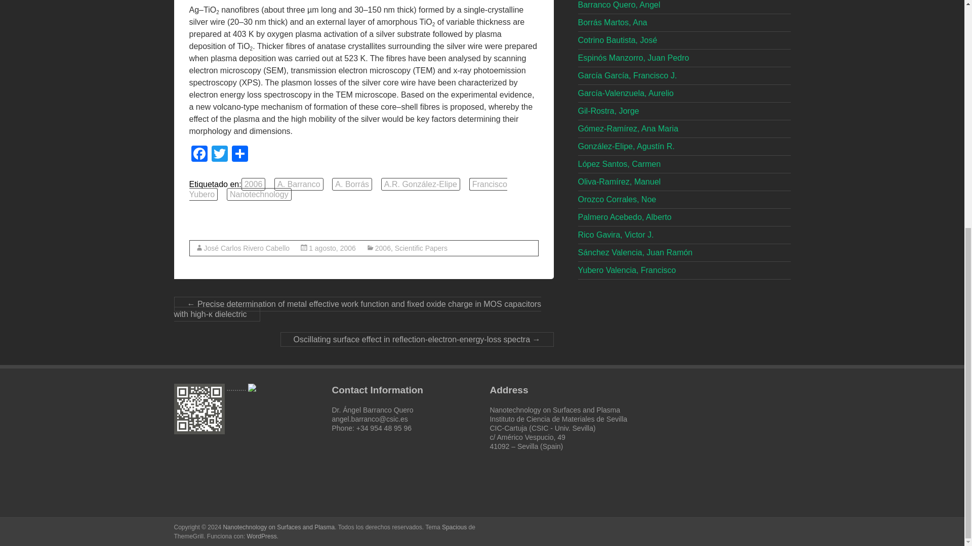  What do you see at coordinates (332, 248) in the screenshot?
I see `7:12 am` at bounding box center [332, 248].